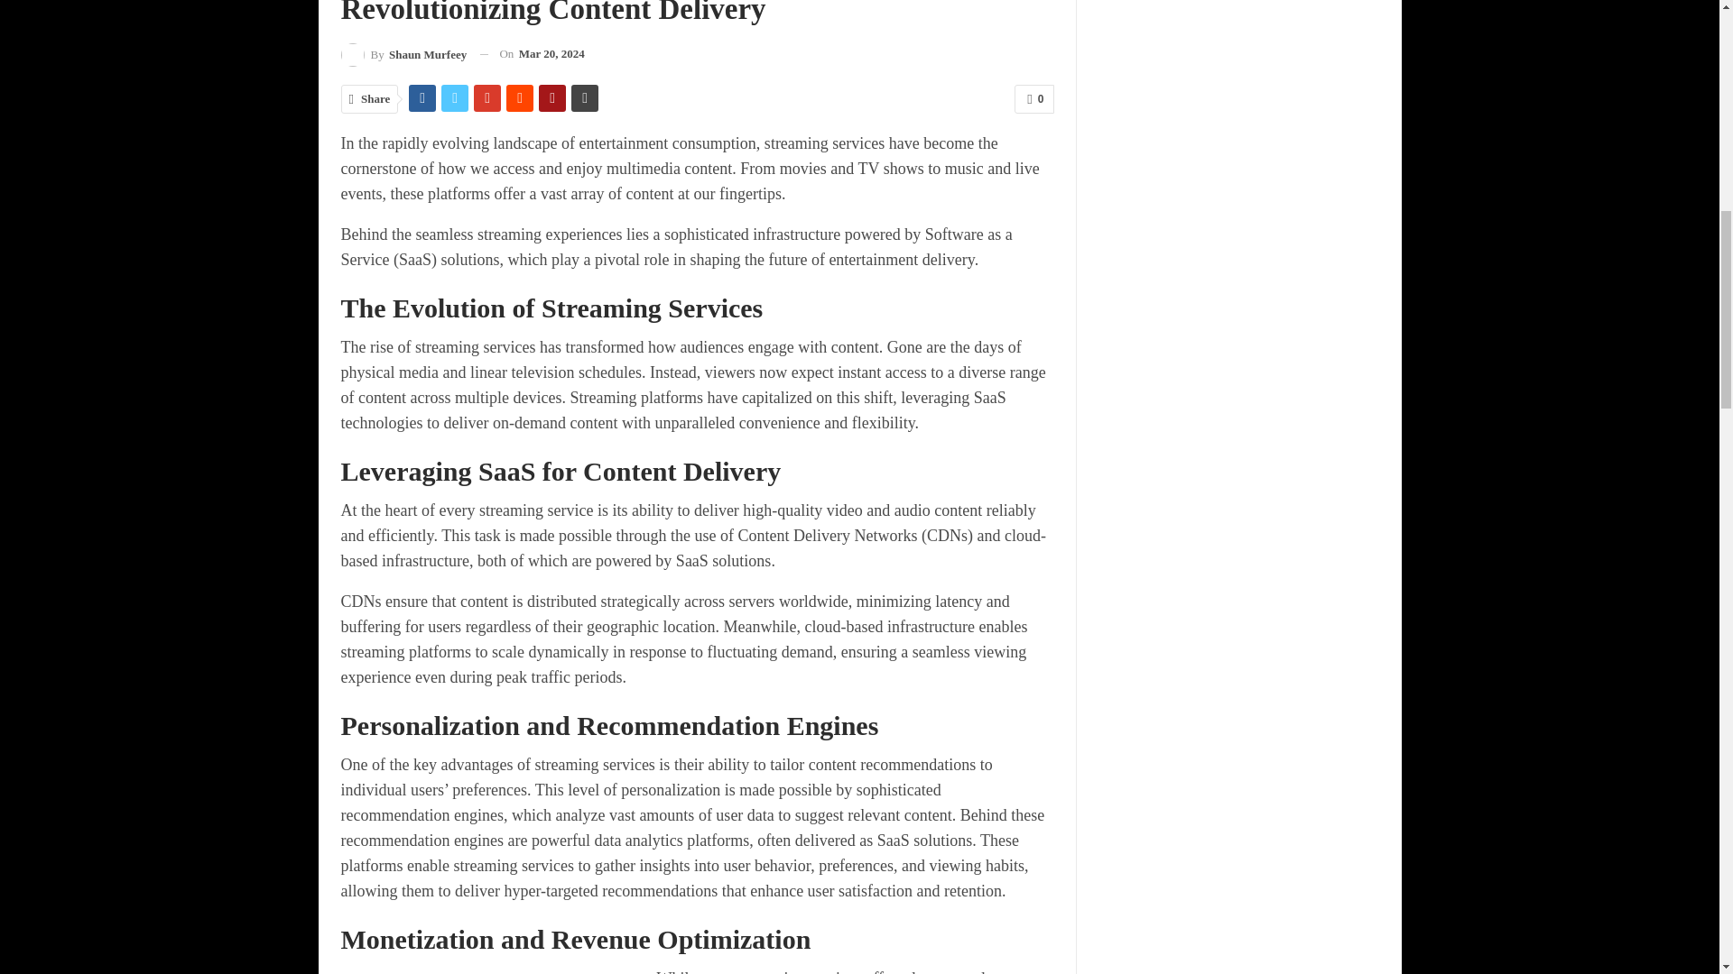 Image resolution: width=1733 pixels, height=974 pixels. What do you see at coordinates (404, 54) in the screenshot?
I see `Browse Author Articles` at bounding box center [404, 54].